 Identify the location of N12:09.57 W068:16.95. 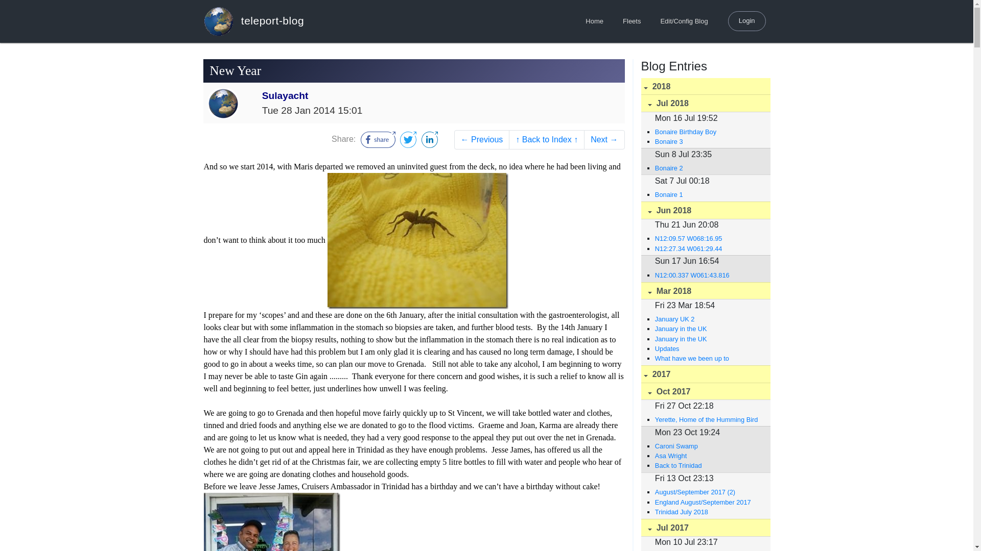
(708, 238).